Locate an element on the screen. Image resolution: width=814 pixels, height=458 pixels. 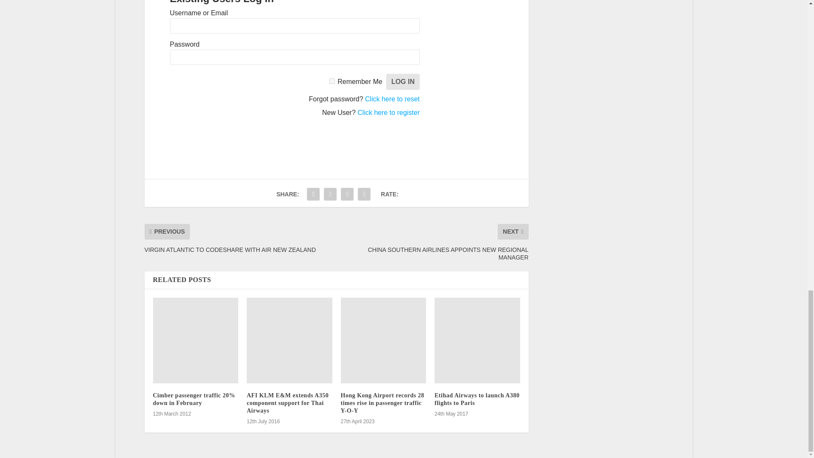
Etihad Airways to launch A380 flights to Paris is located at coordinates (477, 340).